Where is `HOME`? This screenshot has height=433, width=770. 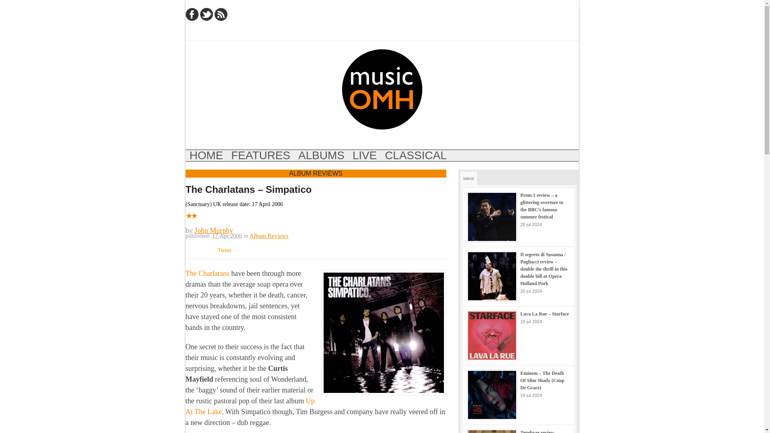 HOME is located at coordinates (206, 155).